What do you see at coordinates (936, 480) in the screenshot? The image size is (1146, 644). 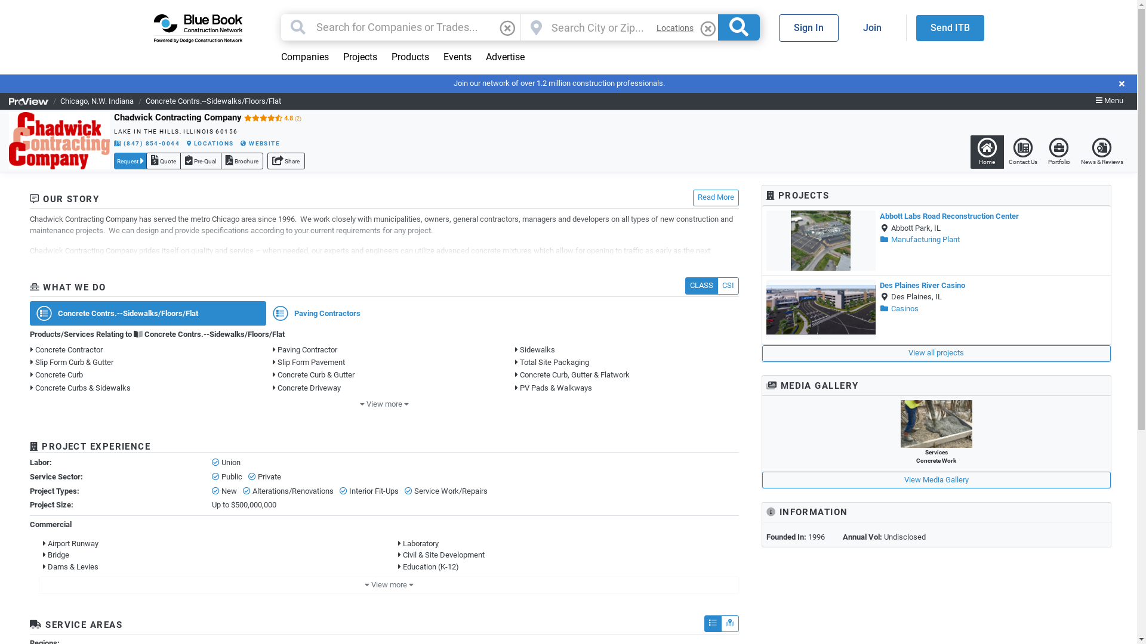 I see `View Media Gallery` at bounding box center [936, 480].